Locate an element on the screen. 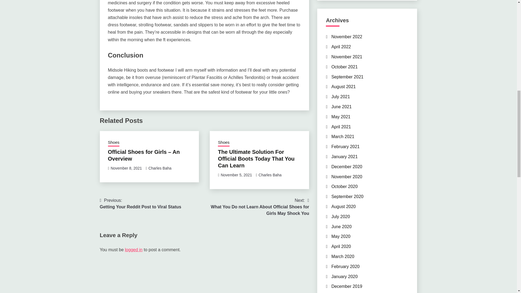  April 2022 is located at coordinates (236, 175).